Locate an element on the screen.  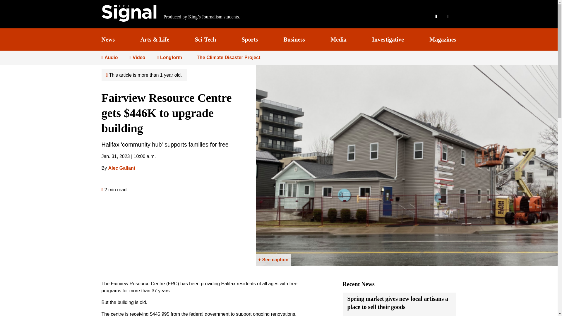
Longform is located at coordinates (169, 57).